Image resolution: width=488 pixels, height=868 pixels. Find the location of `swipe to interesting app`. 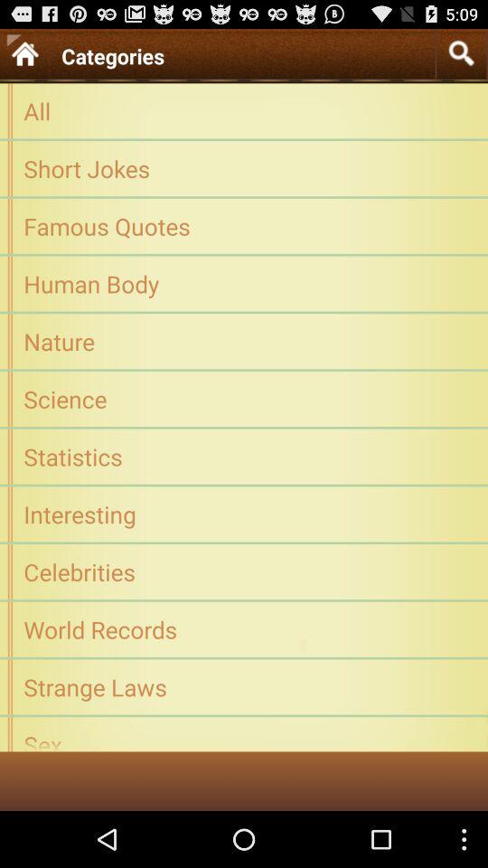

swipe to interesting app is located at coordinates (244, 514).